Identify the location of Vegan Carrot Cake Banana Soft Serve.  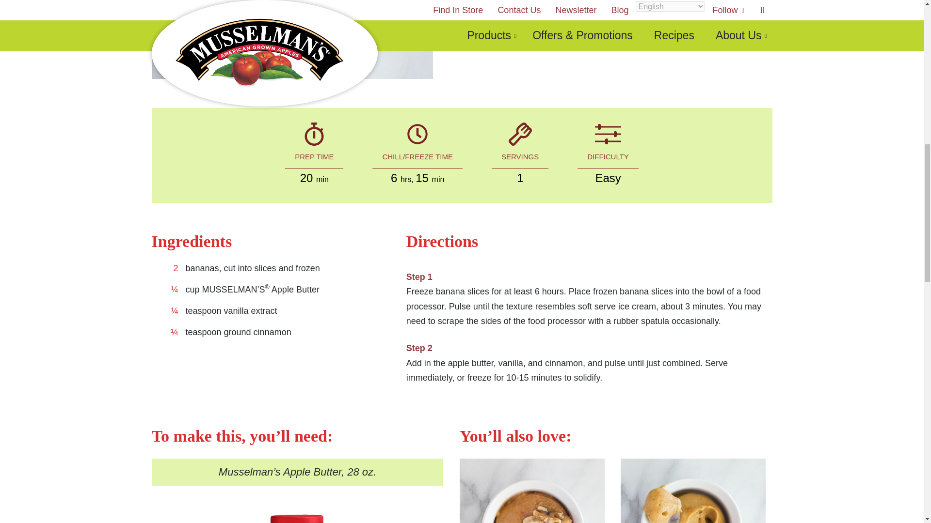
(532, 491).